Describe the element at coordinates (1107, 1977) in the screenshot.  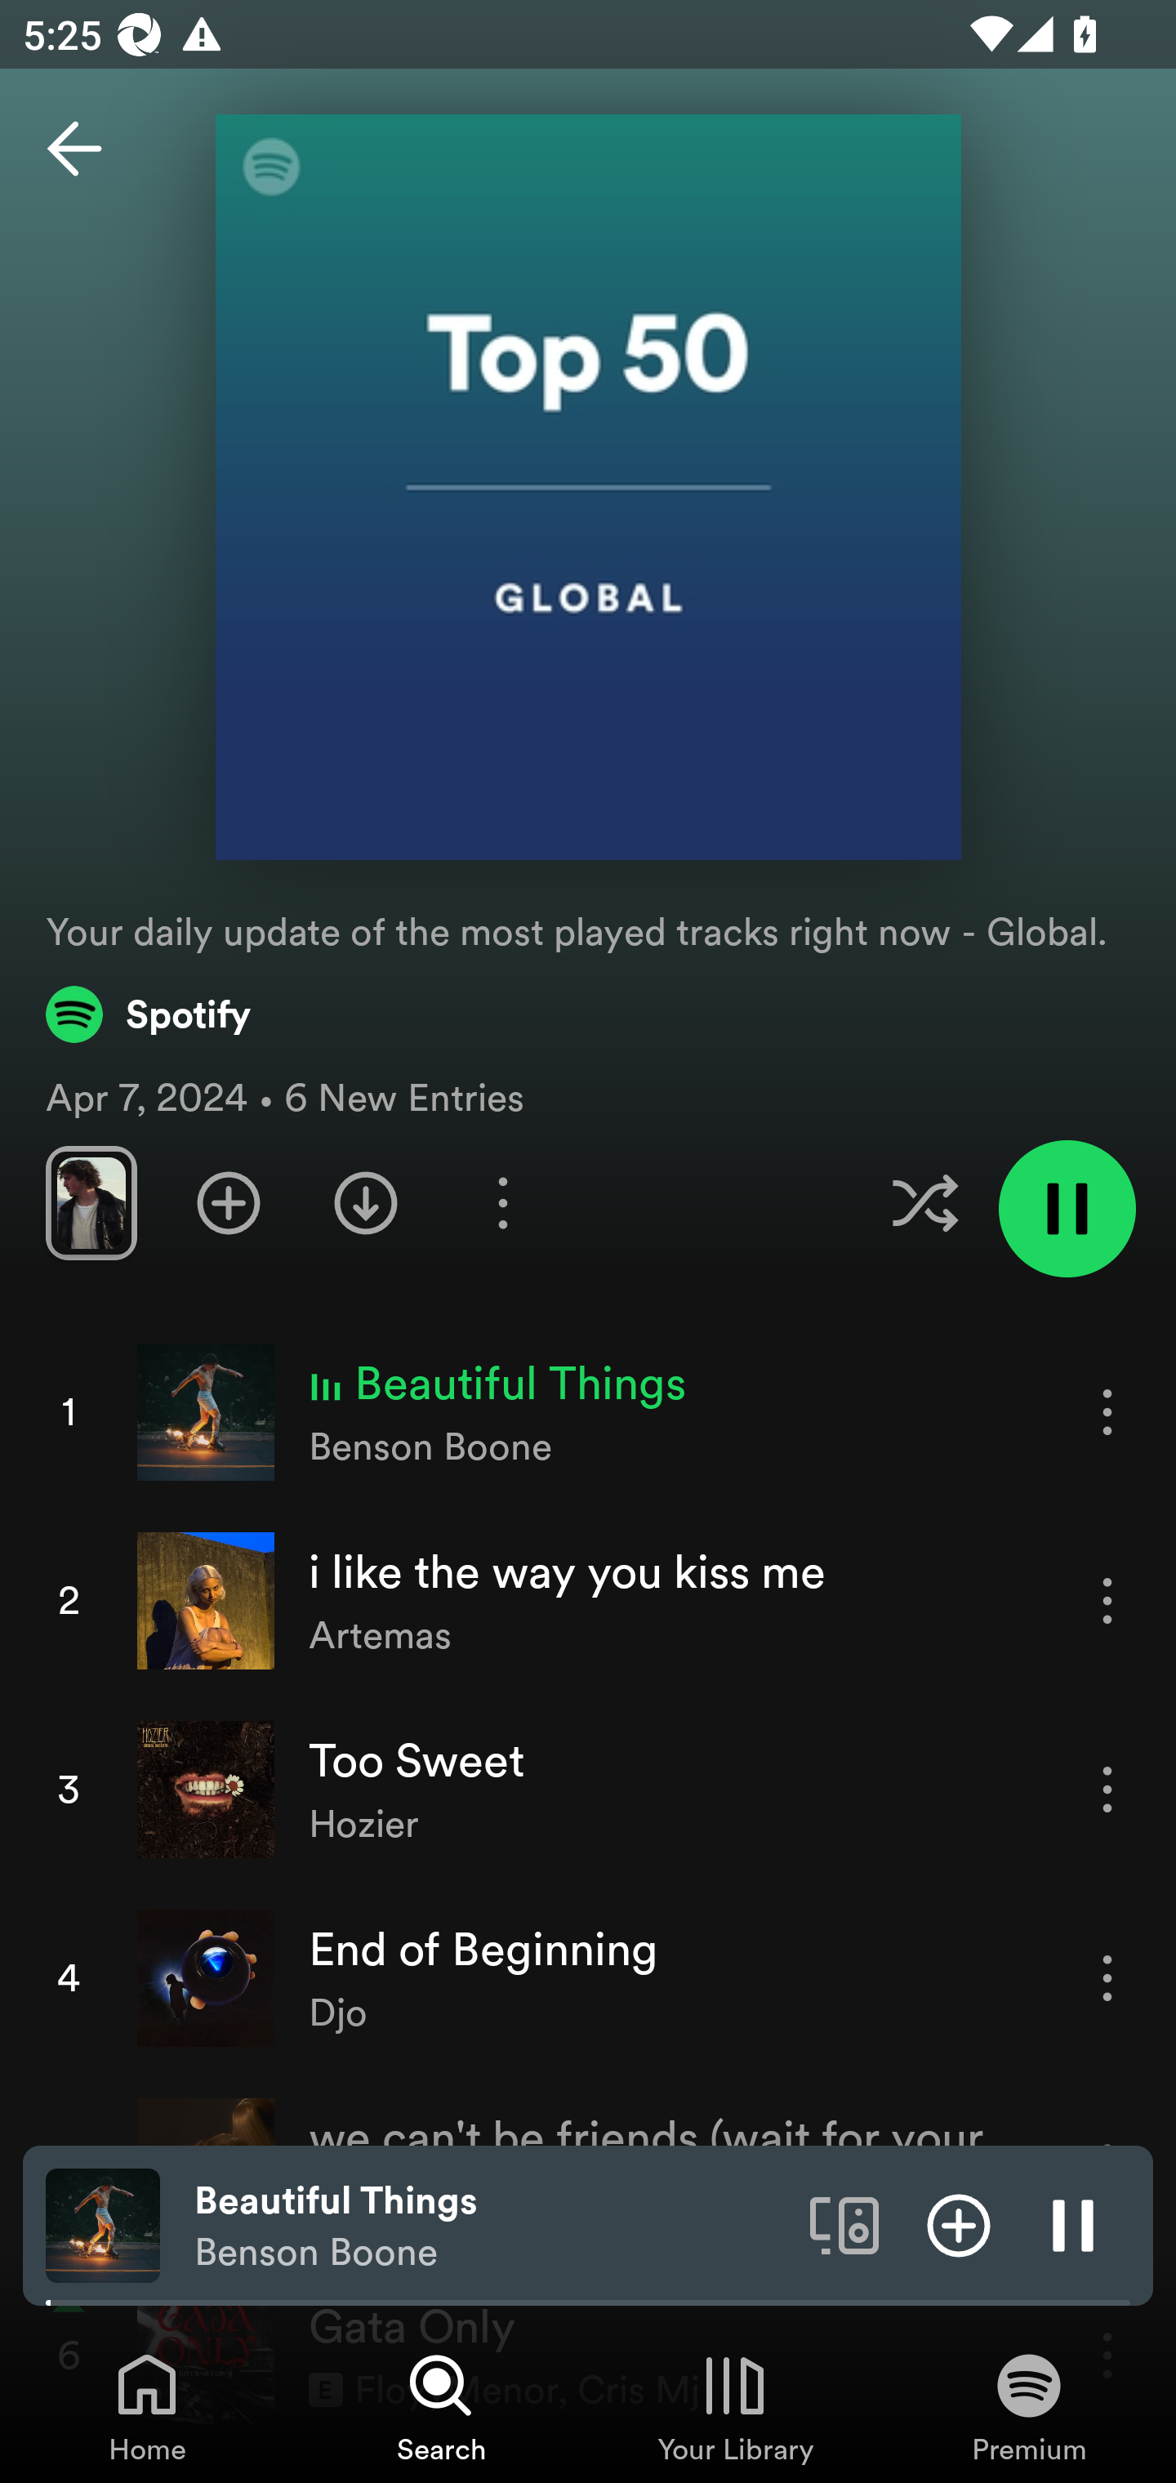
I see `More options for song End of Beginning` at that location.